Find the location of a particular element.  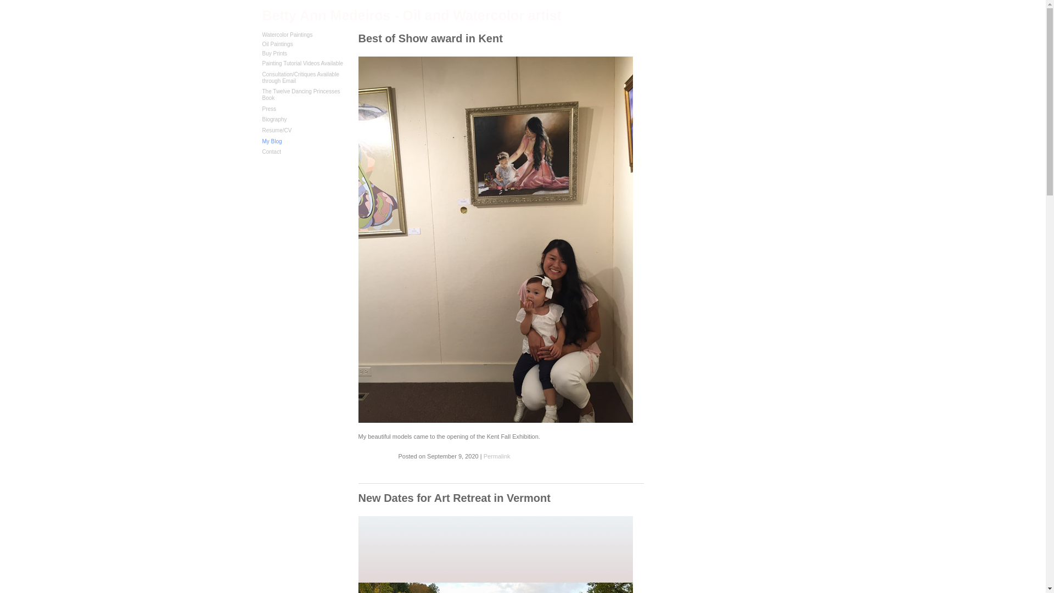

Painting Tutorial Videos Available is located at coordinates (303, 63).